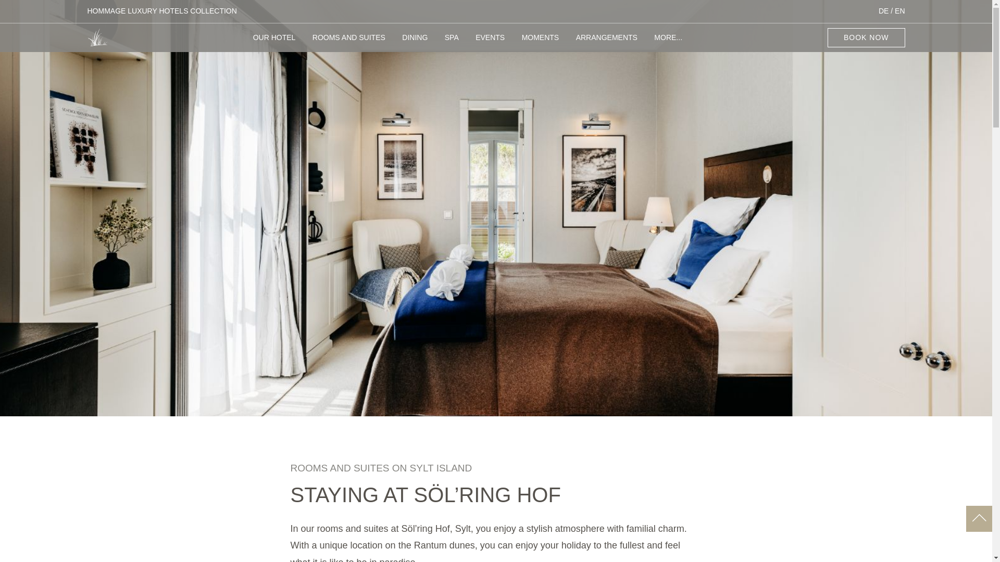  I want to click on MOMENTS, so click(541, 43).